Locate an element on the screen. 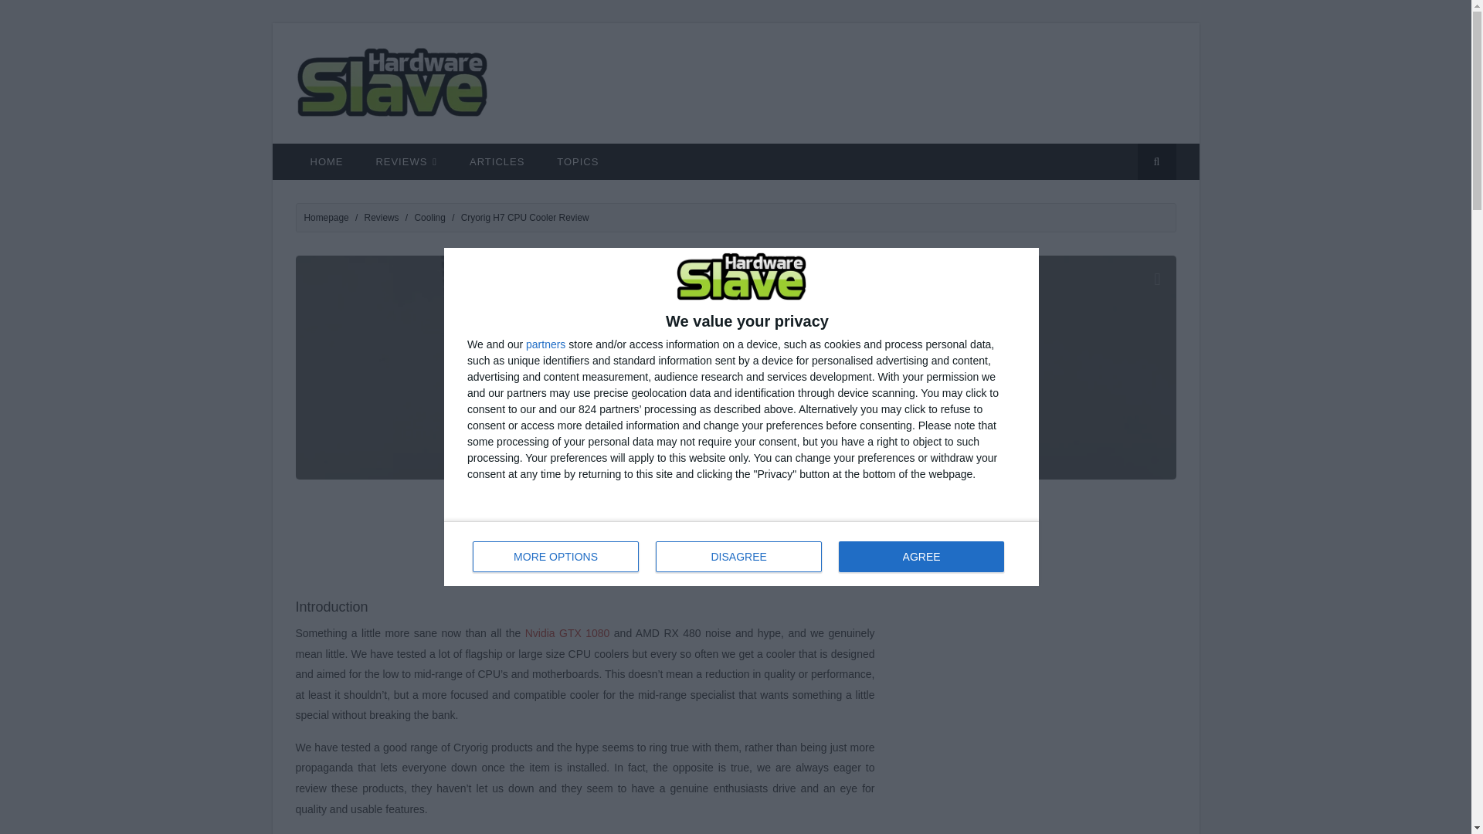  Created on is located at coordinates (741, 554).